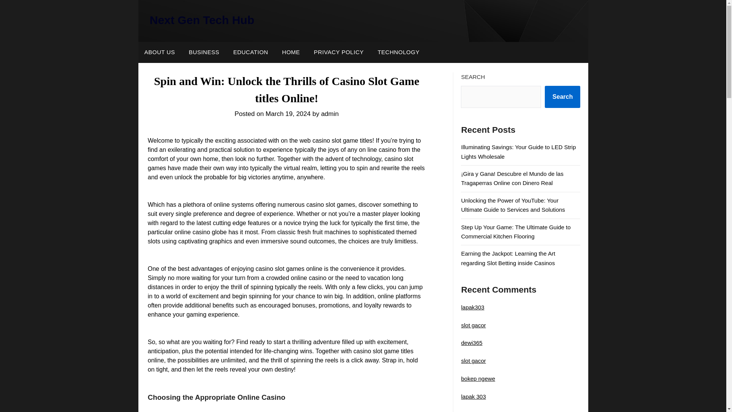  Describe the element at coordinates (562, 97) in the screenshot. I see `Search` at that location.